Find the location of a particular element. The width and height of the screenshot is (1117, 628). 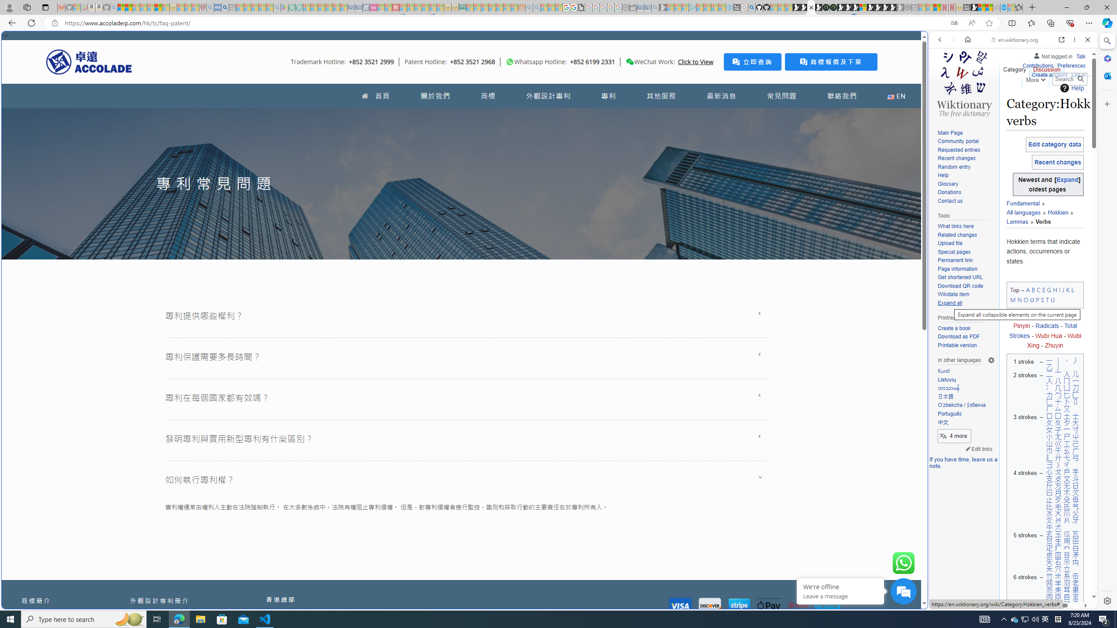

Expand all is located at coordinates (966, 303).